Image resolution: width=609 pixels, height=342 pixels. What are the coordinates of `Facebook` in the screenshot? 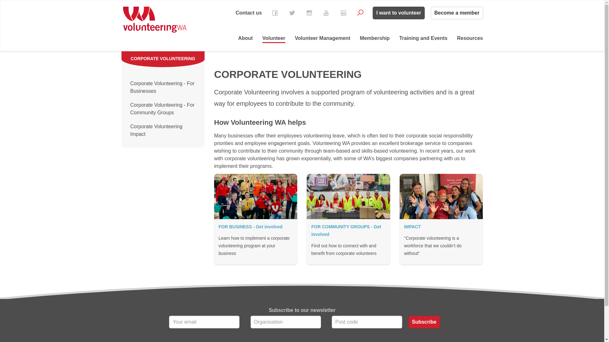 It's located at (275, 13).